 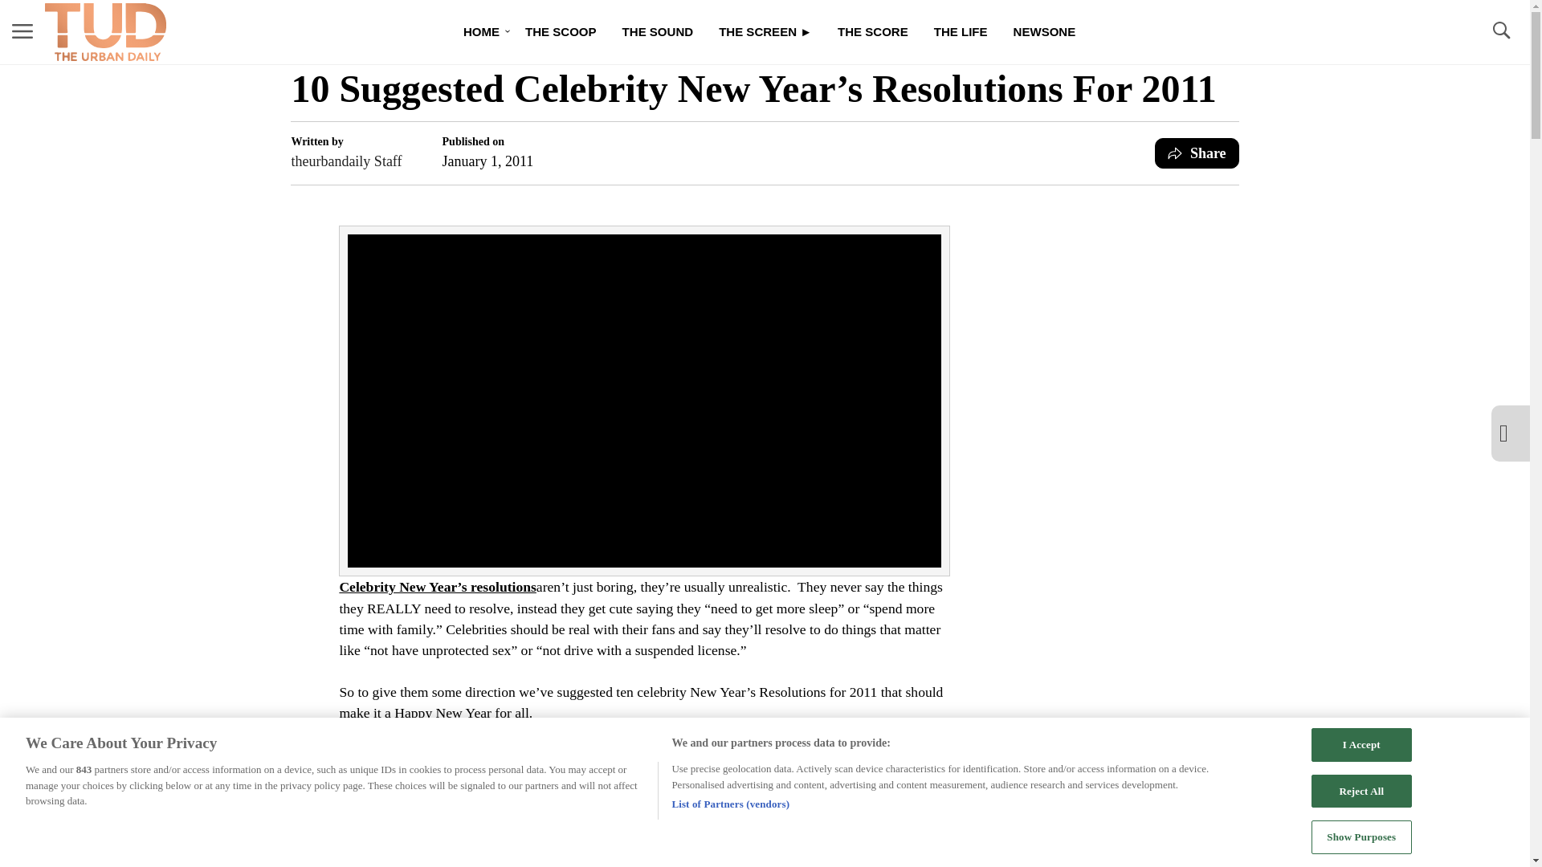 What do you see at coordinates (657, 32) in the screenshot?
I see `THE SOUND` at bounding box center [657, 32].